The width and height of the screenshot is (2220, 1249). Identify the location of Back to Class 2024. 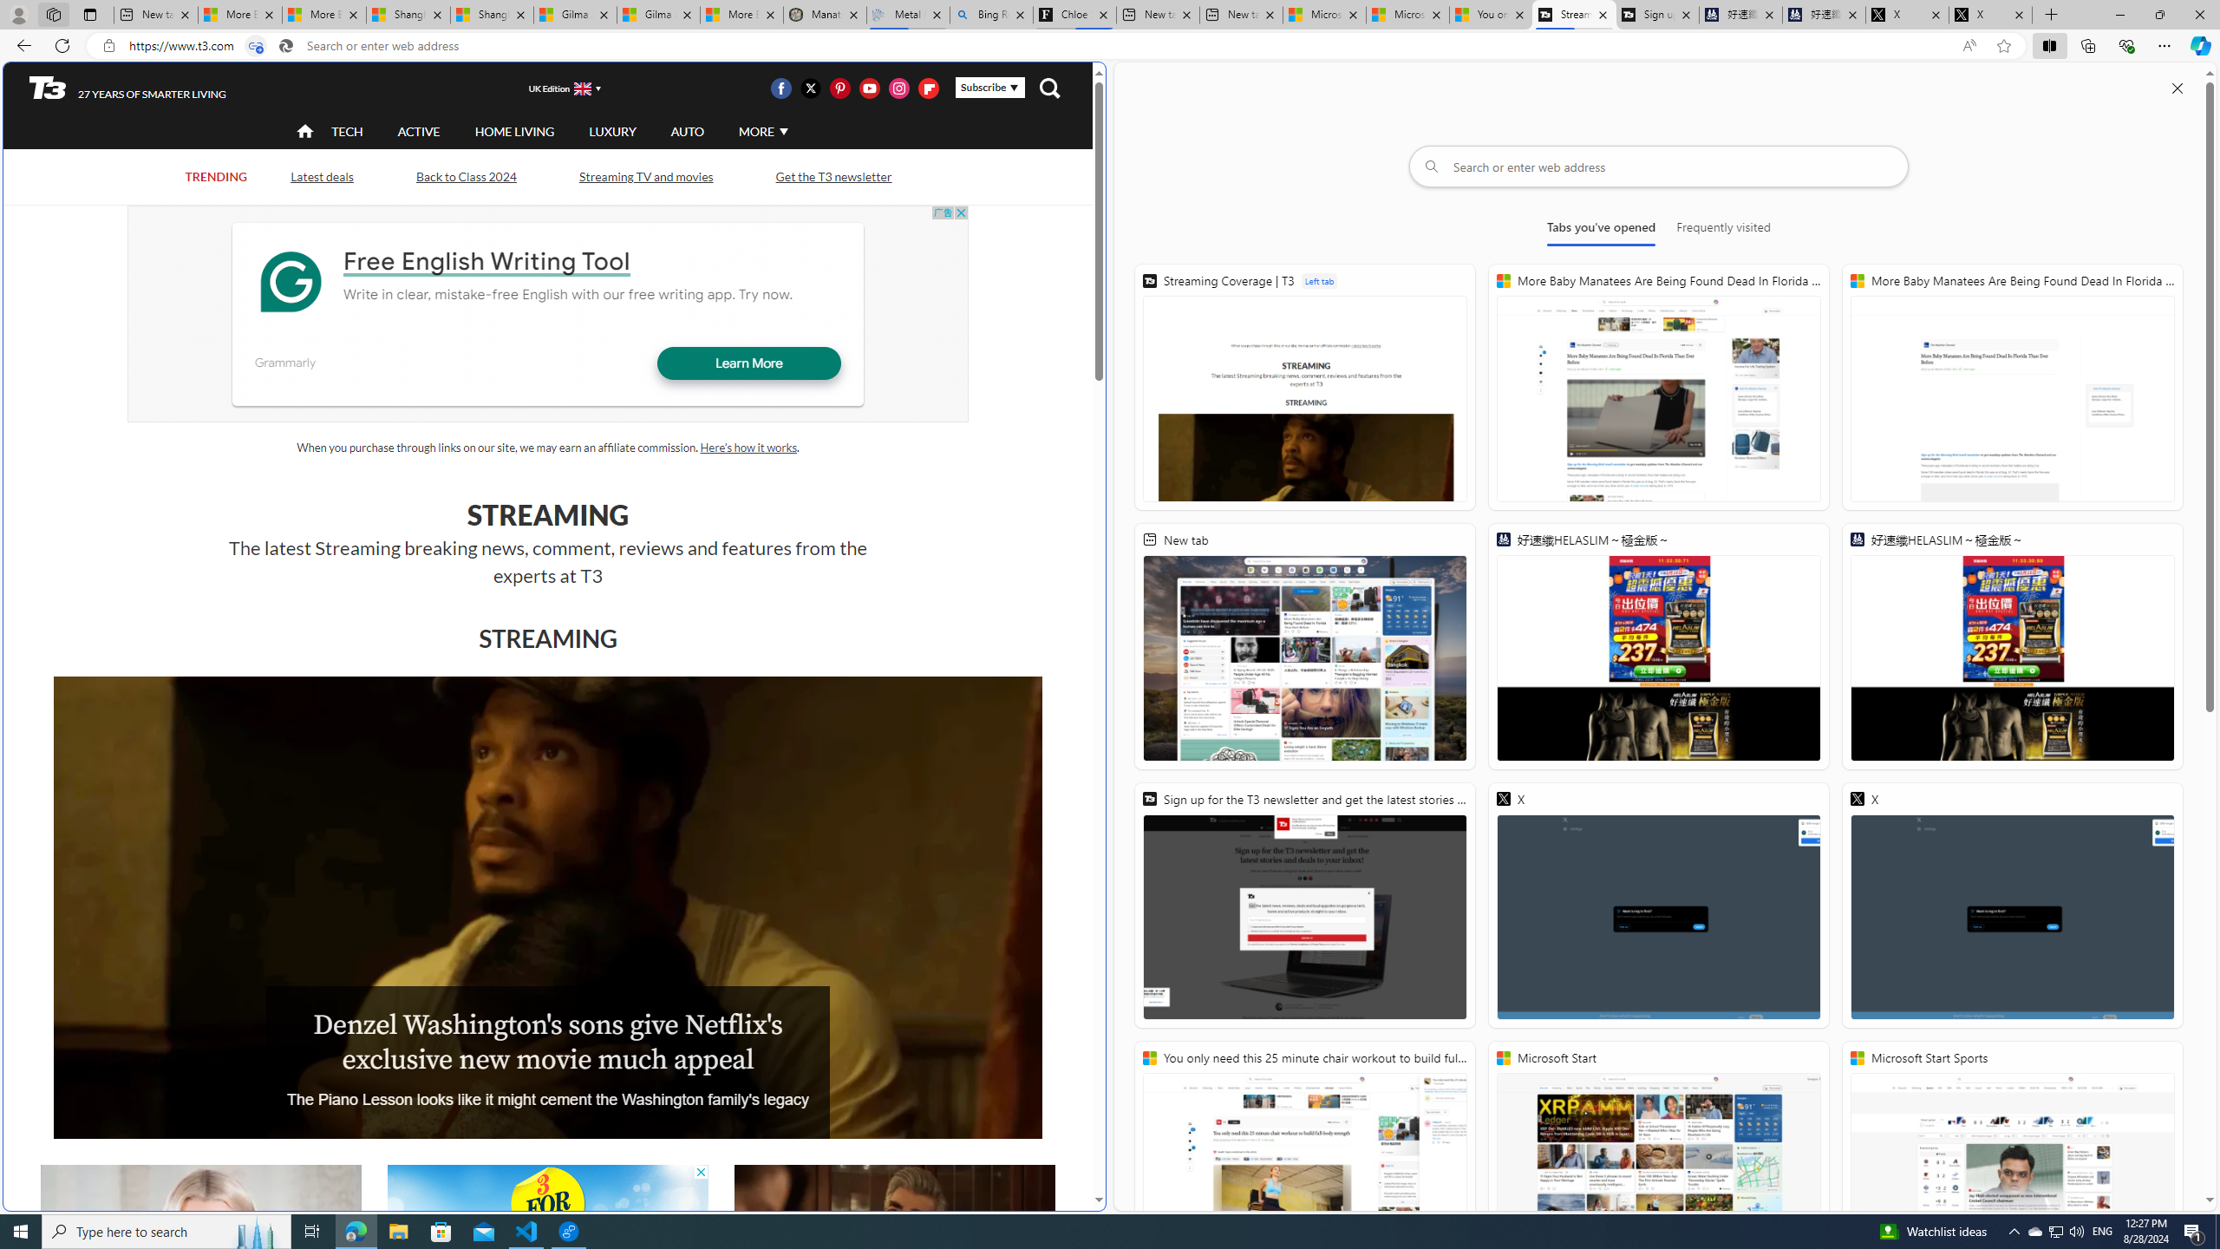
(466, 177).